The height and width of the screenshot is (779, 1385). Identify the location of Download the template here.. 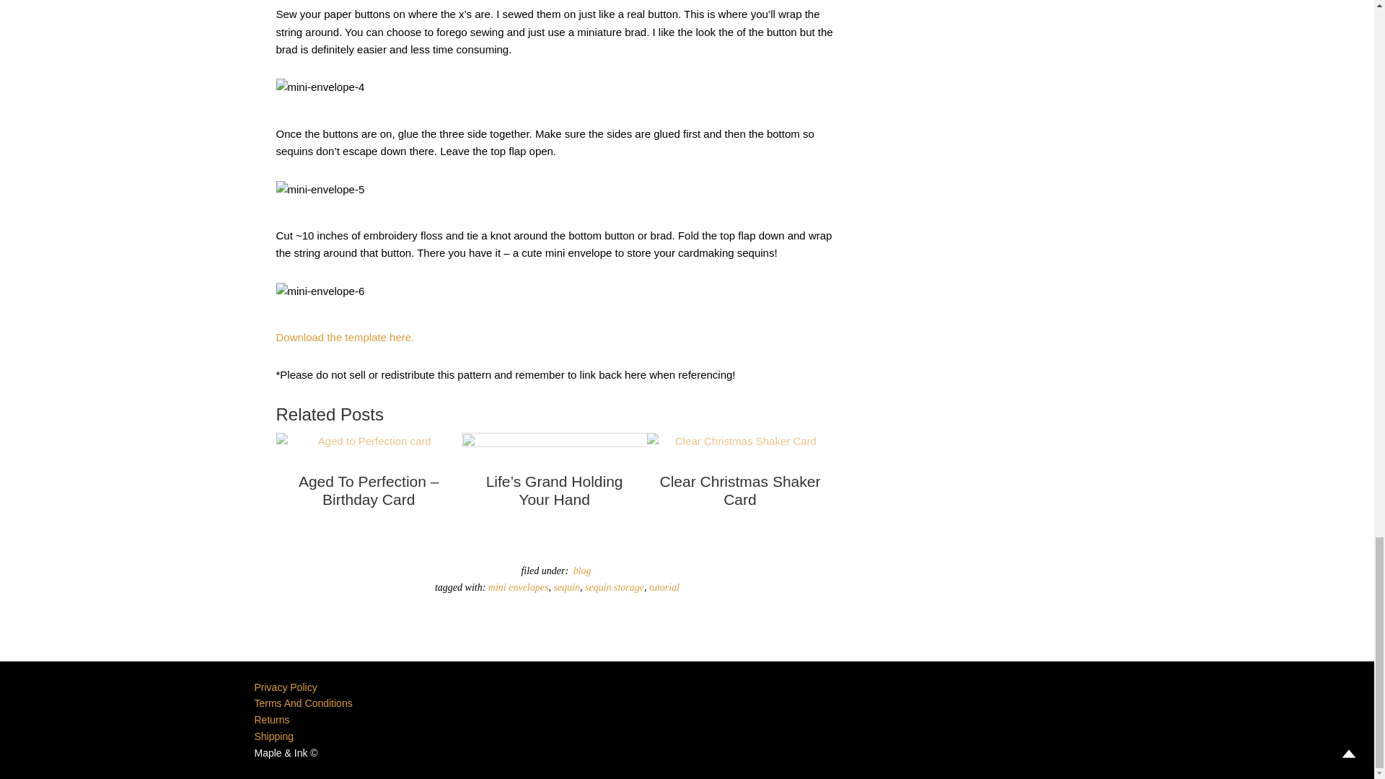
(345, 338).